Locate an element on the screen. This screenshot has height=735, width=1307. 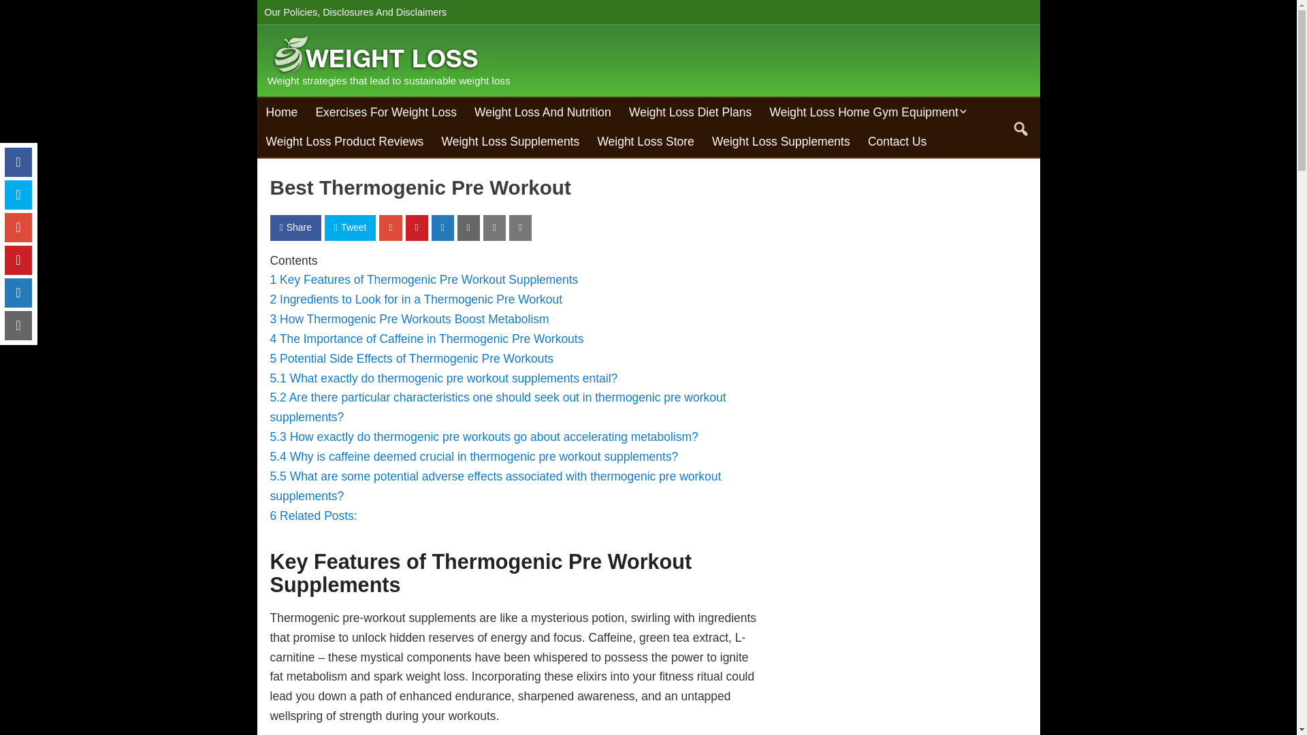
Tweet is located at coordinates (350, 227).